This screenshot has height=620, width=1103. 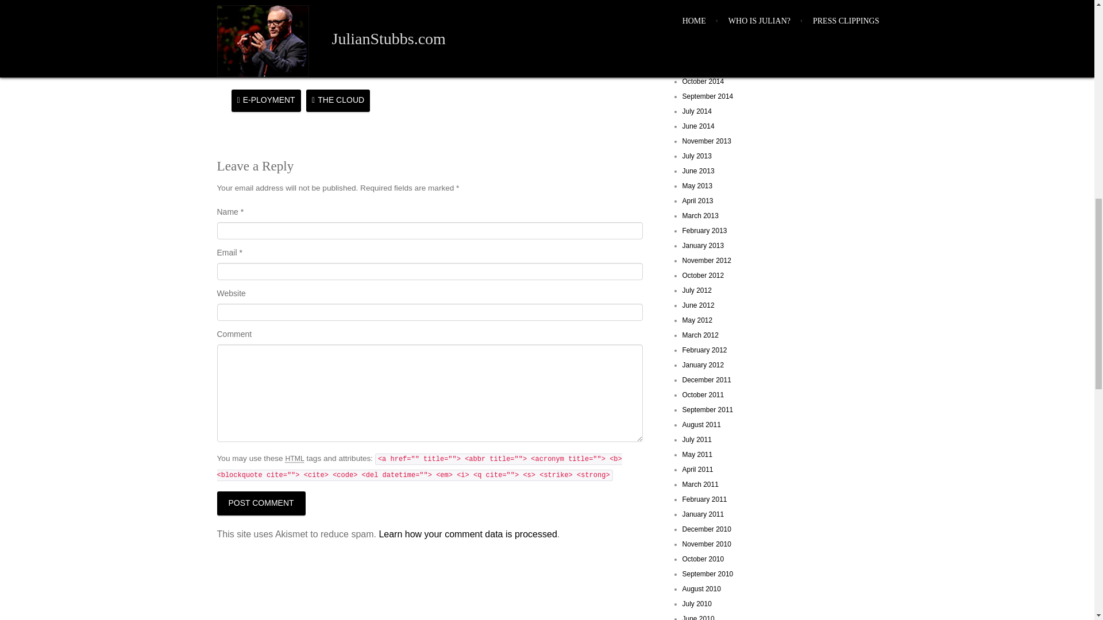 What do you see at coordinates (701, 37) in the screenshot?
I see `March 2015` at bounding box center [701, 37].